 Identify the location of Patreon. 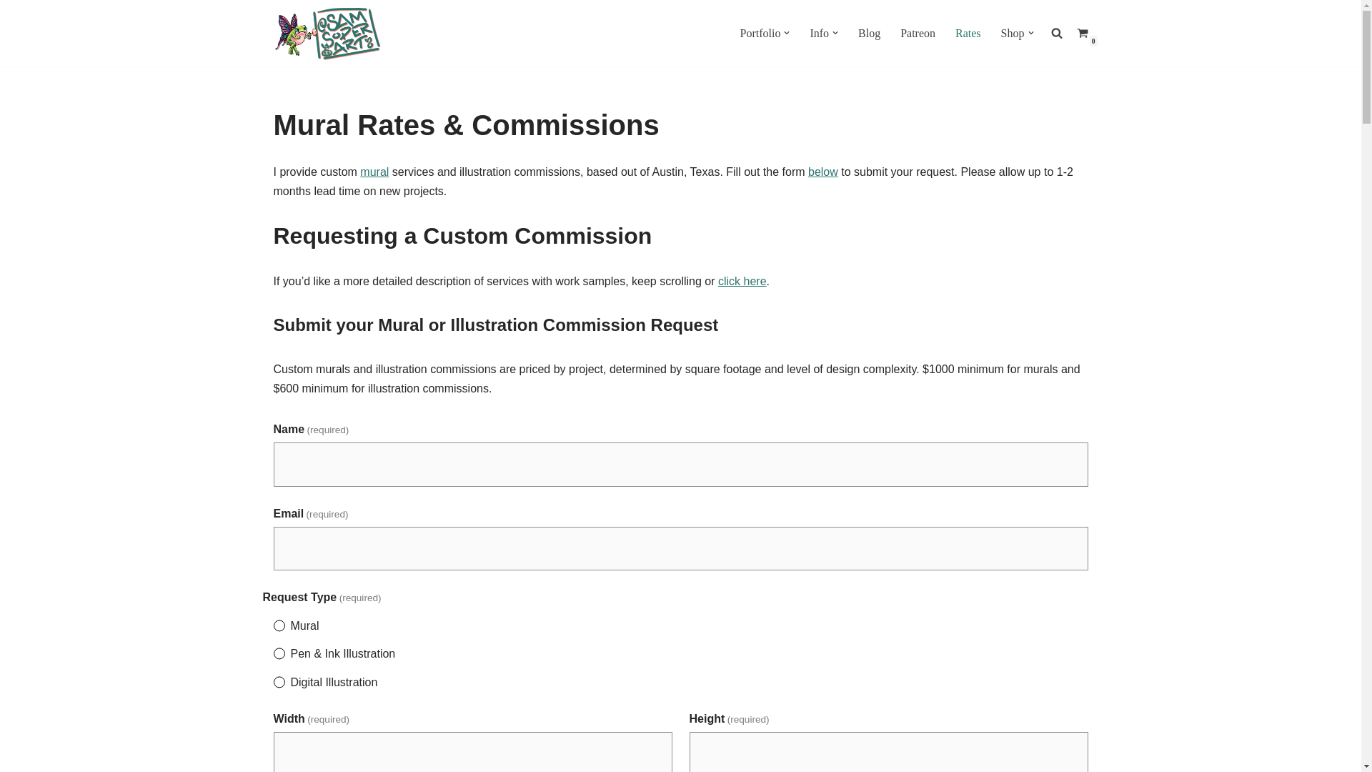
(918, 33).